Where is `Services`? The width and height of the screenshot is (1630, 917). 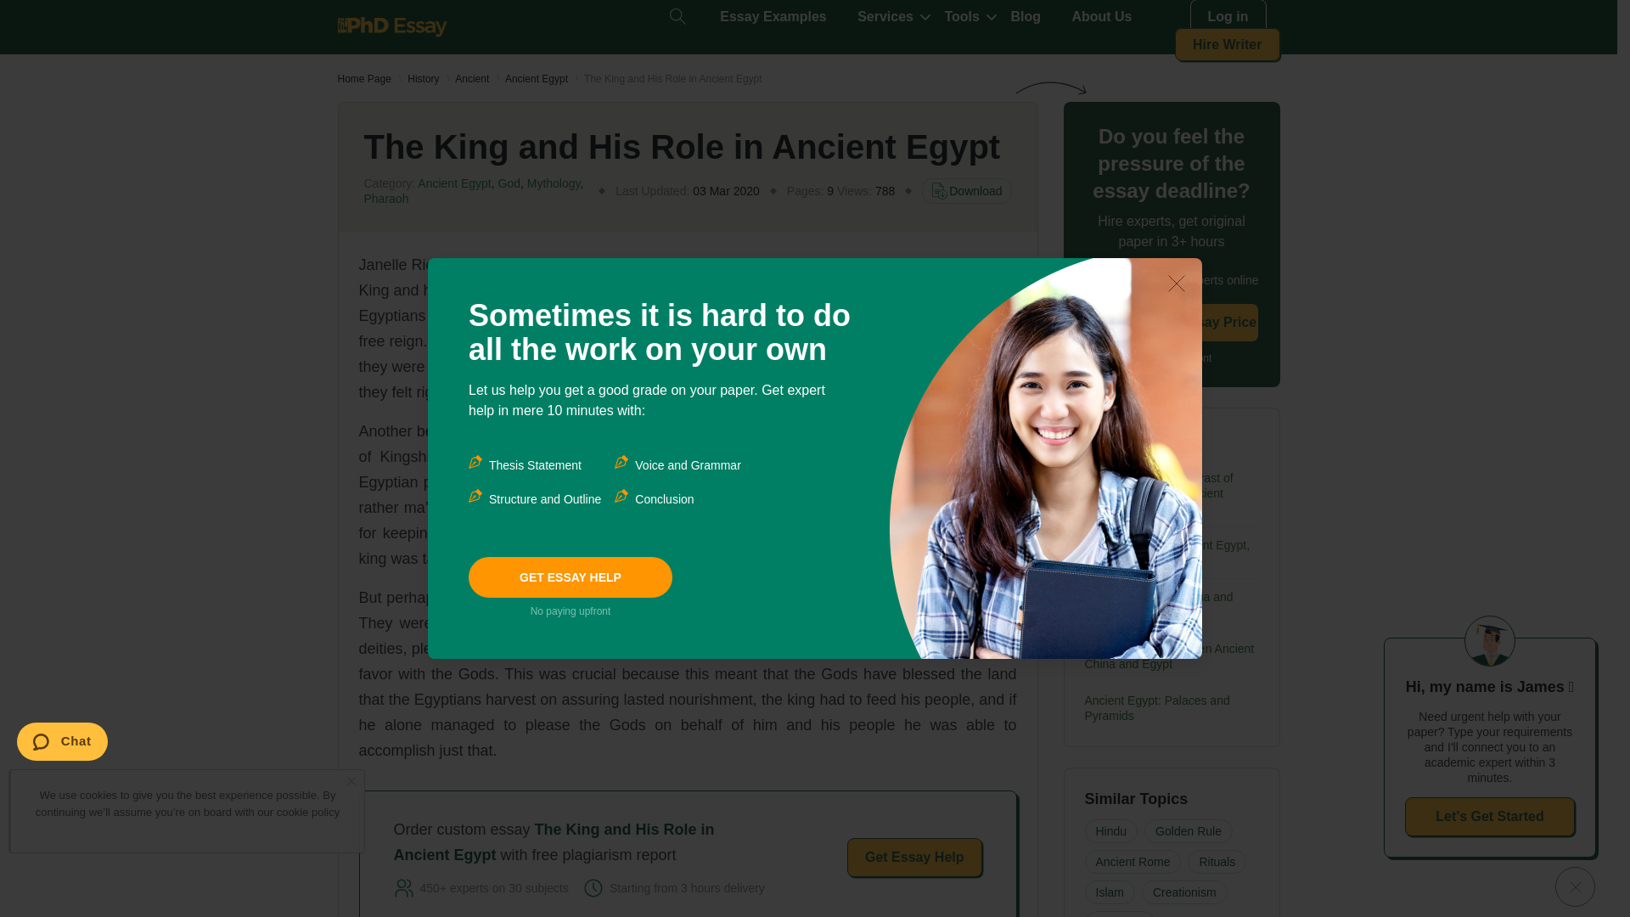
Services is located at coordinates (885, 17).